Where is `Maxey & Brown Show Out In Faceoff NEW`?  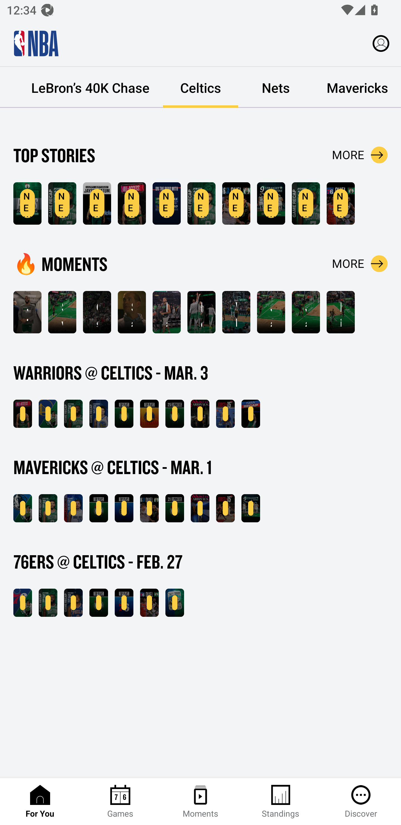
Maxey & Brown Show Out In Faceoff NEW is located at coordinates (341, 203).